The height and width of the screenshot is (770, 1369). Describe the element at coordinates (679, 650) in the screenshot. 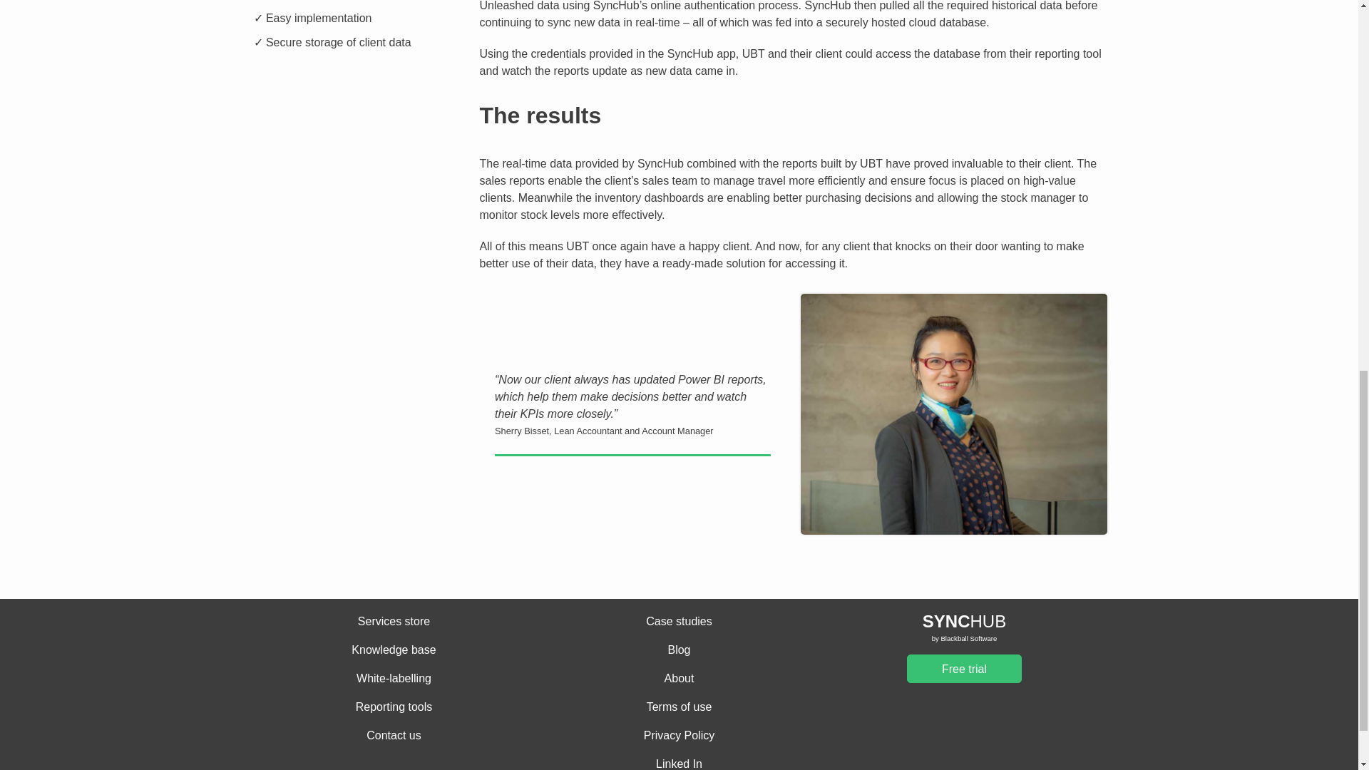

I see `Articles and insights for data driven businesses` at that location.